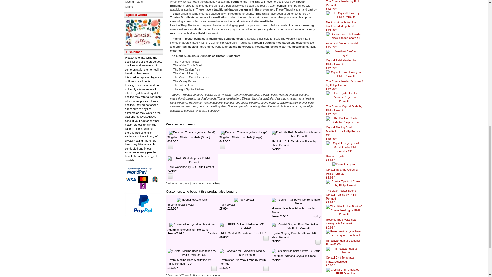  What do you see at coordinates (344, 53) in the screenshot?
I see `Go to product` at bounding box center [344, 53].